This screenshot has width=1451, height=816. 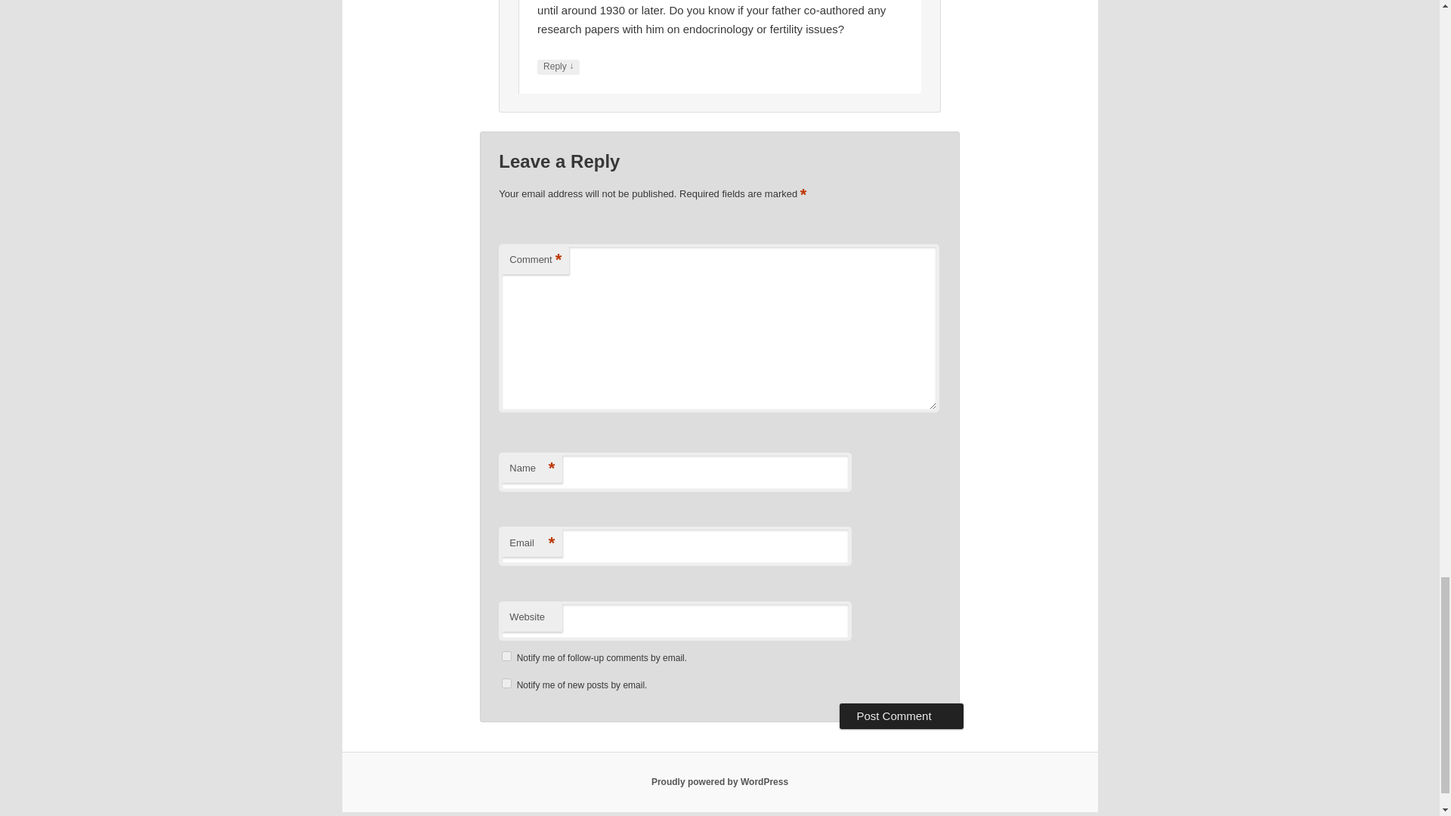 What do you see at coordinates (719, 782) in the screenshot?
I see `Proudly powered by WordPress` at bounding box center [719, 782].